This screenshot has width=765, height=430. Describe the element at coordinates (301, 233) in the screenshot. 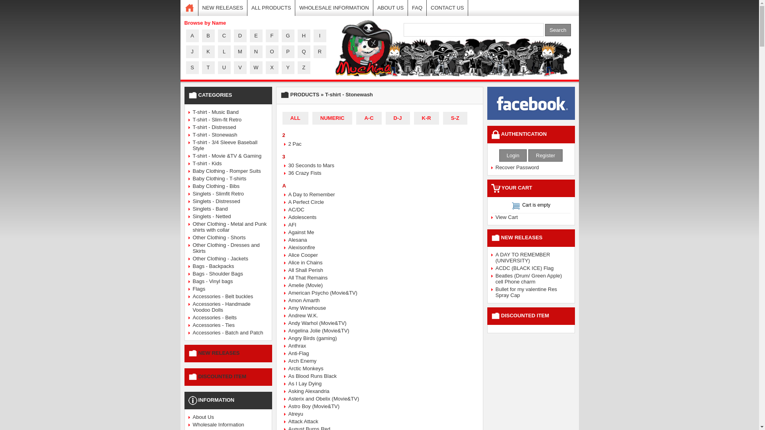

I see `Against Me` at that location.